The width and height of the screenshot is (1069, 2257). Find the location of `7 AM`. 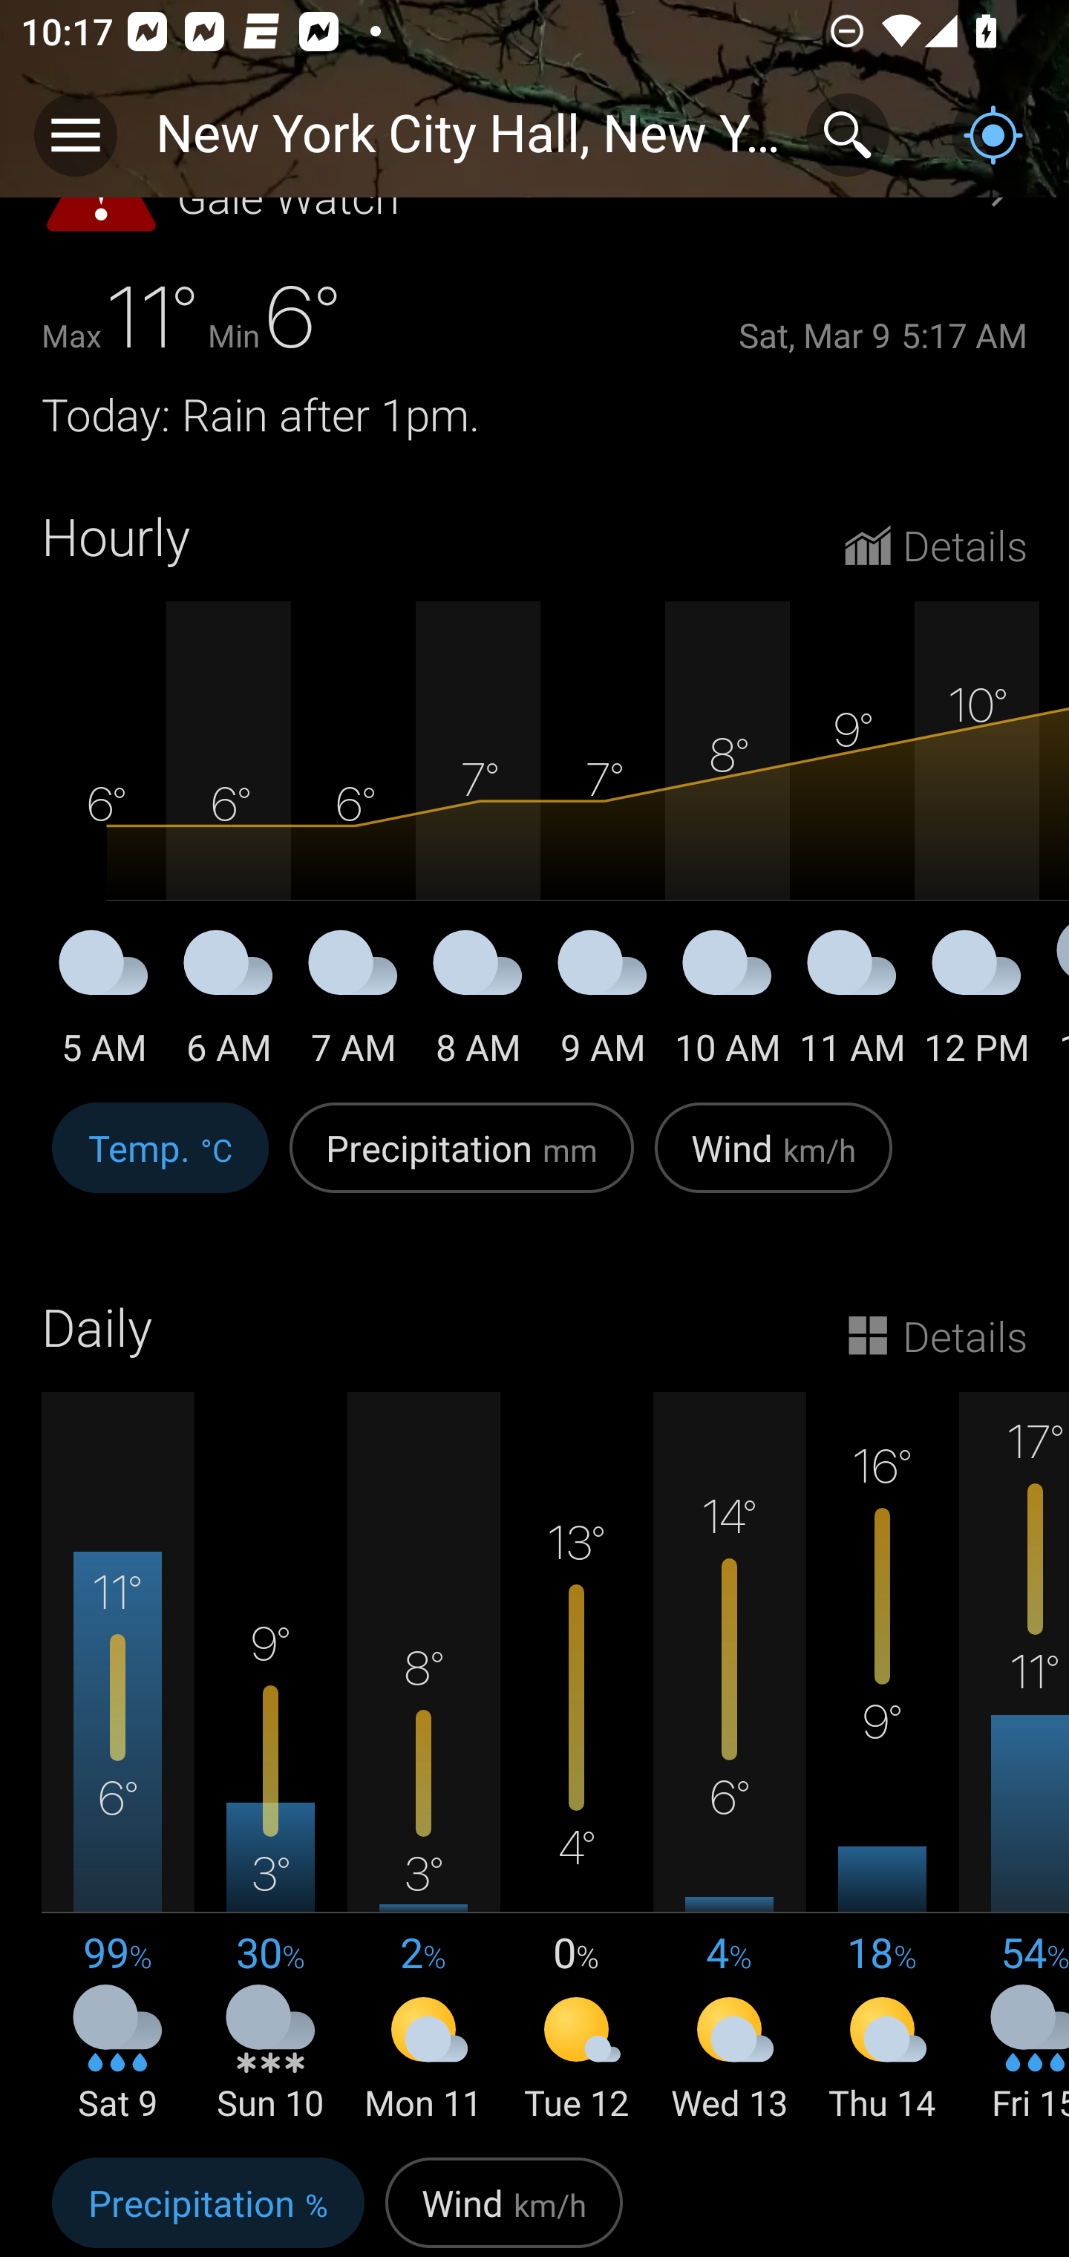

7 AM is located at coordinates (353, 1003).